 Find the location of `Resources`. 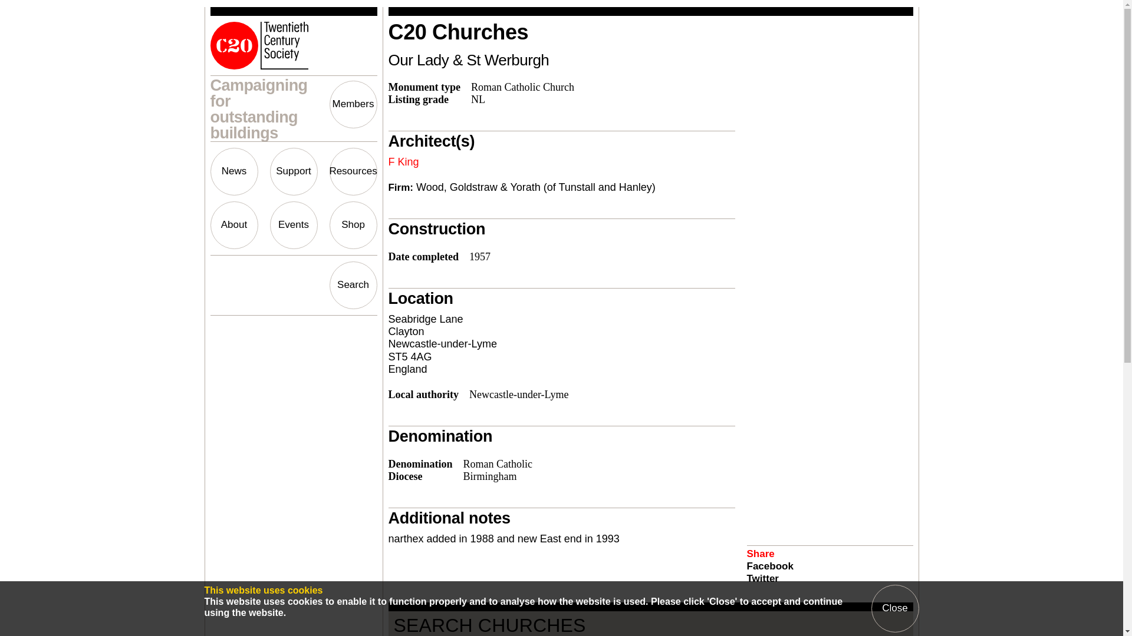

Resources is located at coordinates (353, 171).